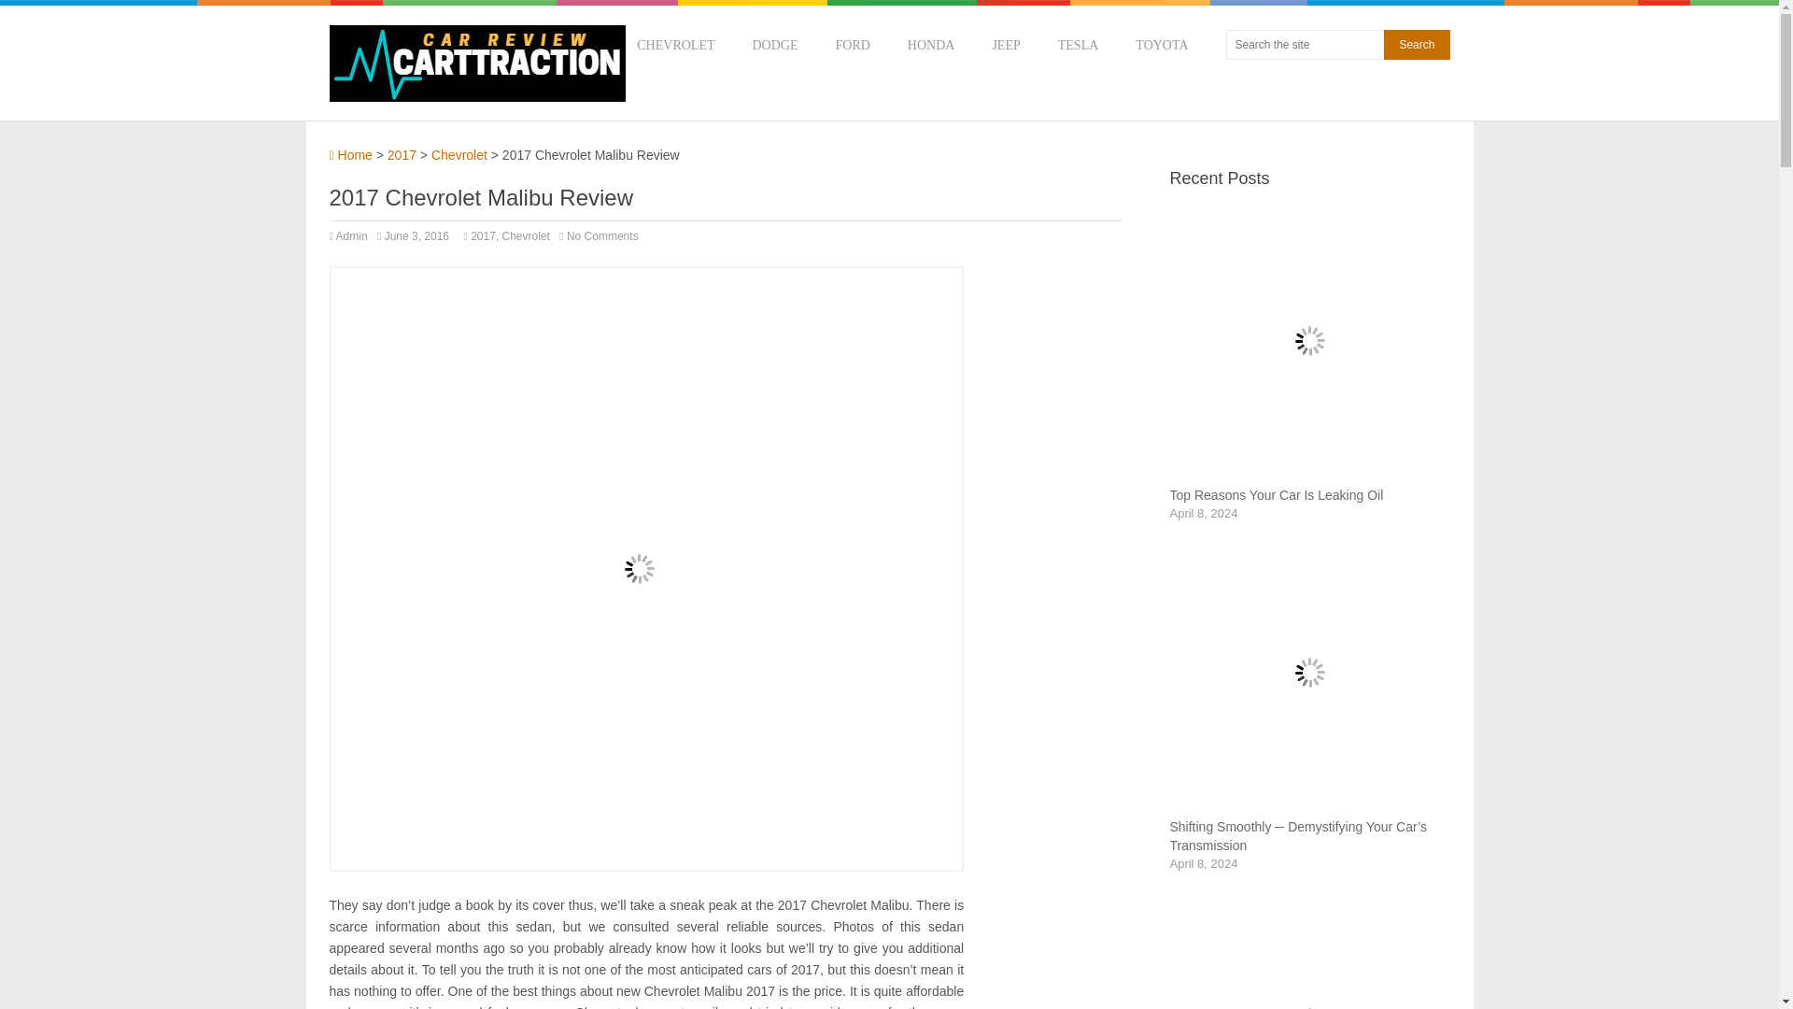 The height and width of the screenshot is (1009, 1793). What do you see at coordinates (1416, 45) in the screenshot?
I see `Search` at bounding box center [1416, 45].